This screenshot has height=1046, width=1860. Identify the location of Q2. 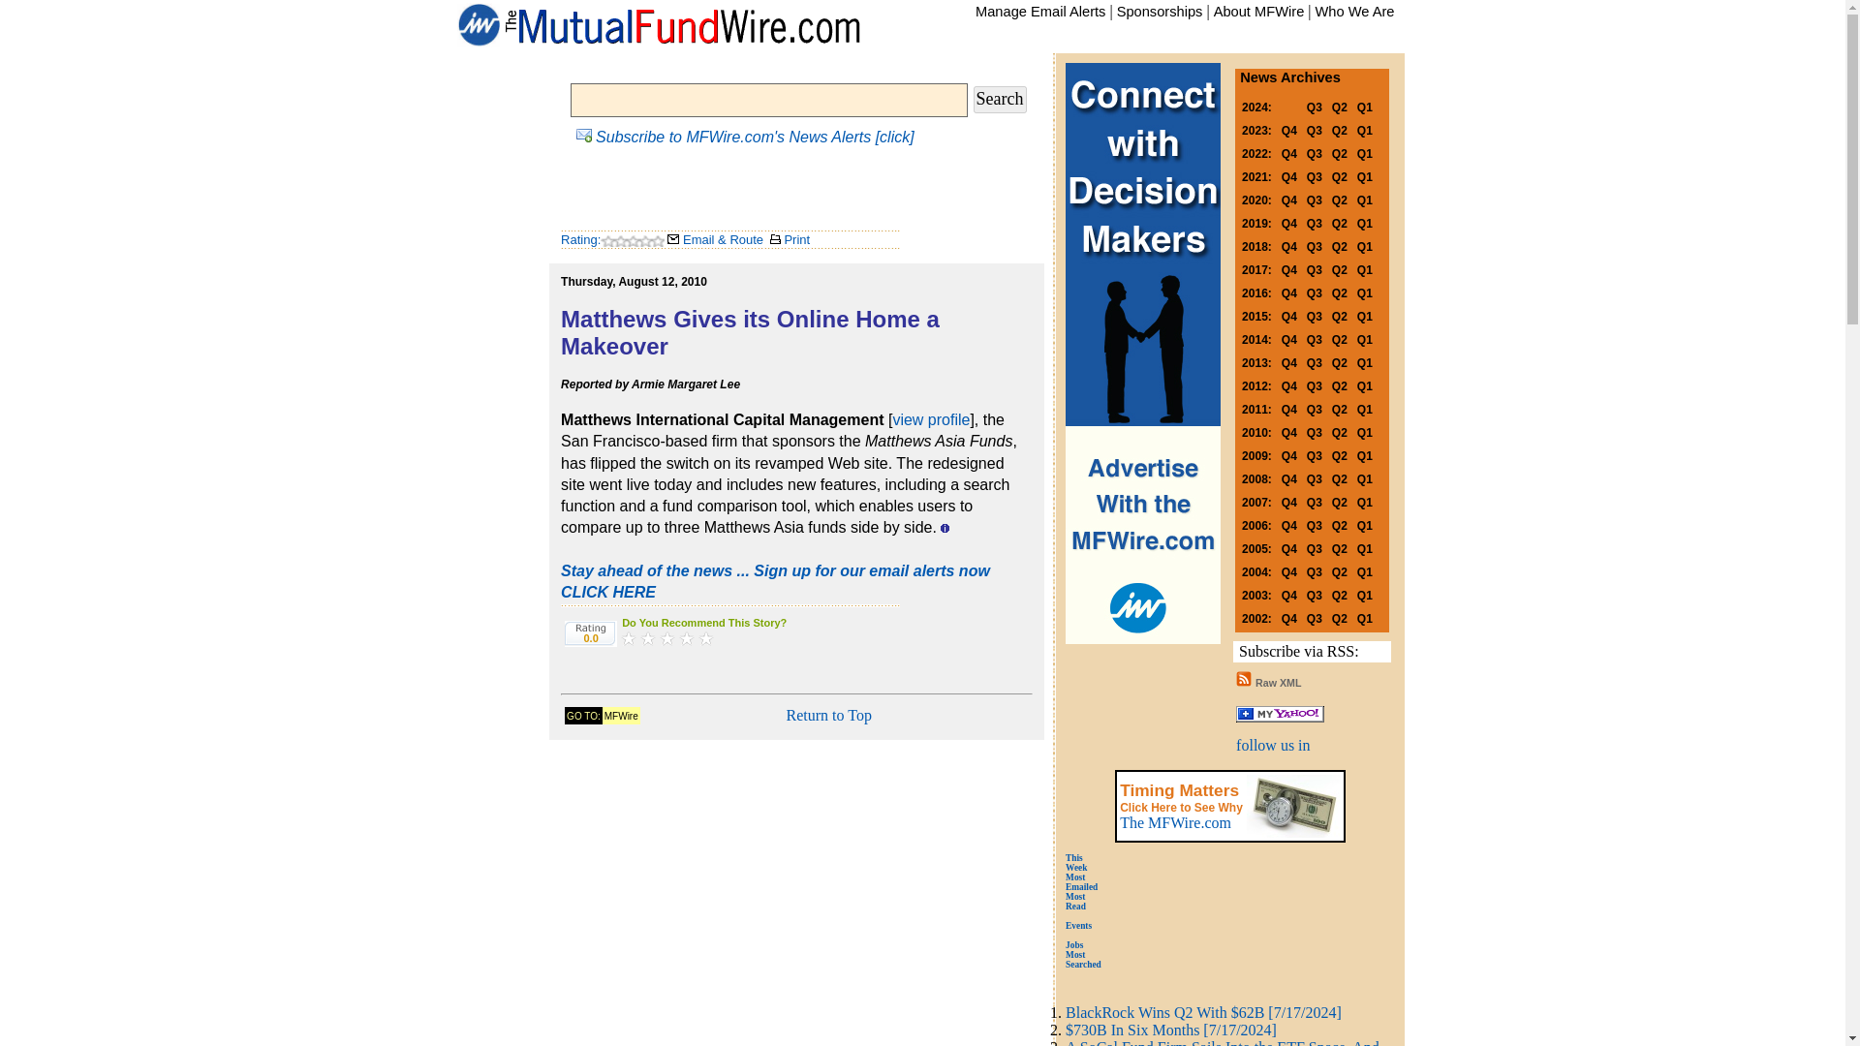
(1339, 175).